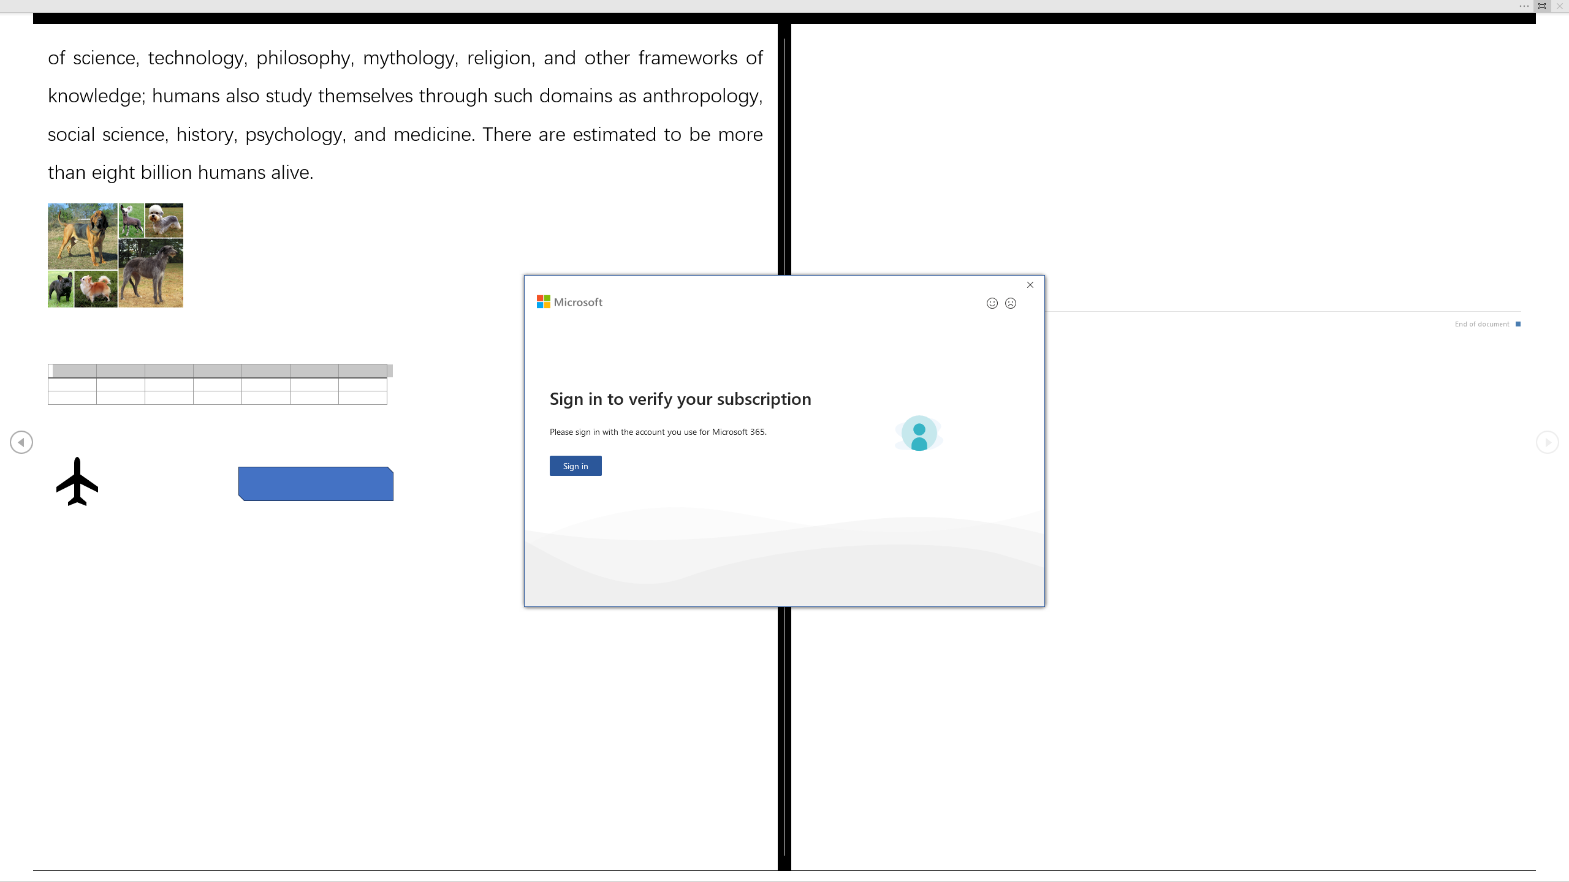 The image size is (1569, 882). What do you see at coordinates (766, 6) in the screenshot?
I see `Show the Ribbon` at bounding box center [766, 6].